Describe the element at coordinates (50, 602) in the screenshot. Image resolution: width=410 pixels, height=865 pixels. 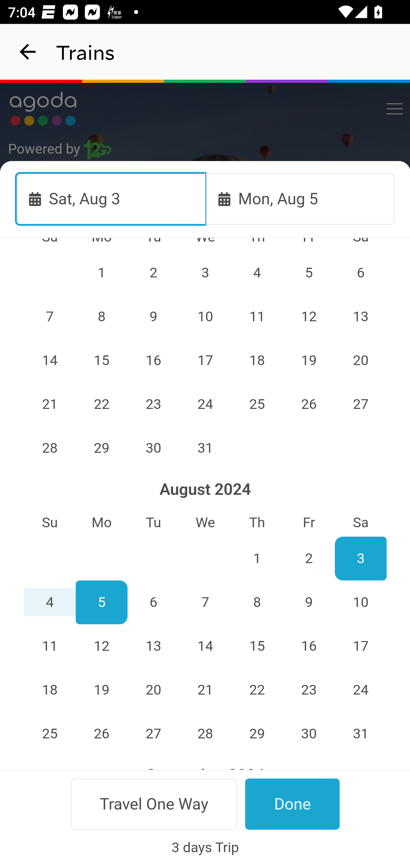
I see `4` at that location.